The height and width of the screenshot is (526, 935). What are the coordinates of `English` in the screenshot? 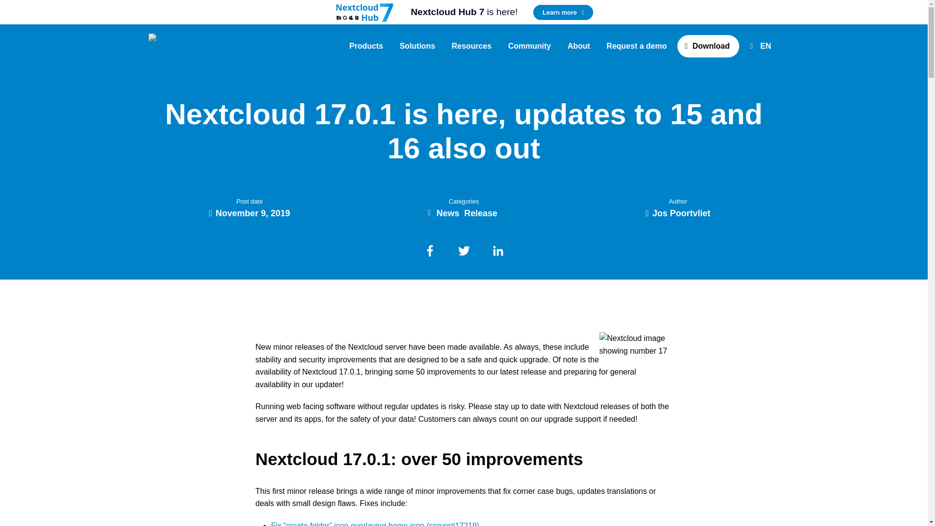 It's located at (763, 46).